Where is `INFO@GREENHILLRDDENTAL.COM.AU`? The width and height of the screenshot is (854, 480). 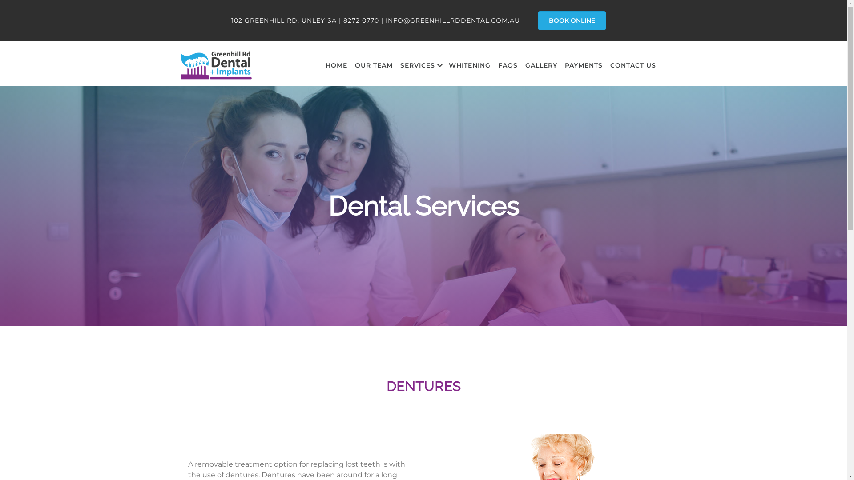
INFO@GREENHILLRDDENTAL.COM.AU is located at coordinates (453, 20).